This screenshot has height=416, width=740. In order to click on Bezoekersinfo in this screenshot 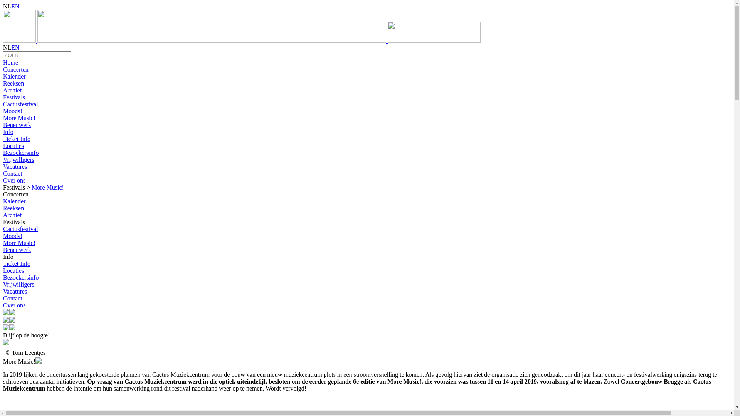, I will do `click(21, 277)`.